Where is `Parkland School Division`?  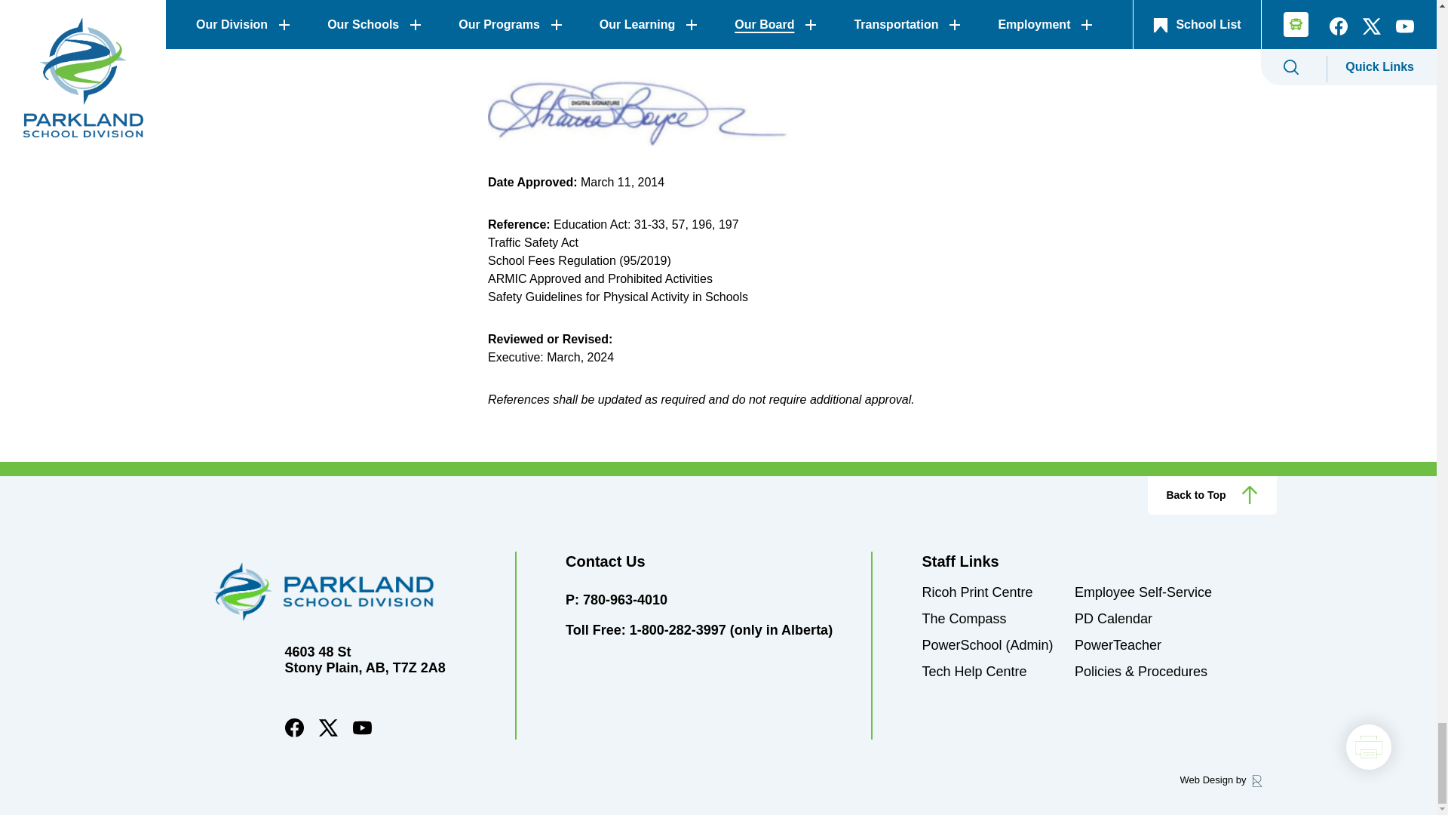 Parkland School Division is located at coordinates (347, 592).